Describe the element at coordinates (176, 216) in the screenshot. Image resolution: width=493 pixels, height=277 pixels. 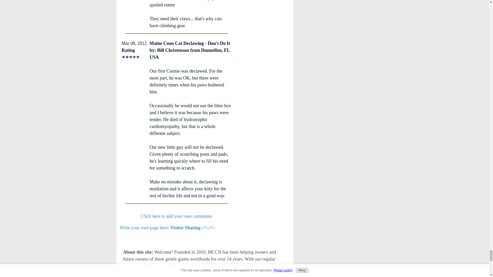
I see `Click here to add your own comments` at that location.